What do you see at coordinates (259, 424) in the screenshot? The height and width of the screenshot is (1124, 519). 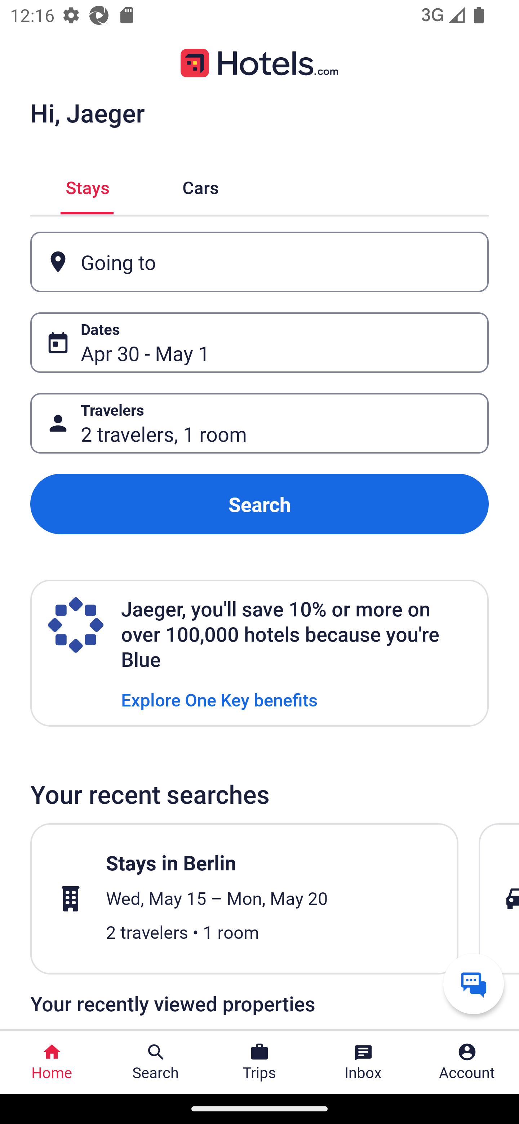 I see `Travelers Button 2 travelers, 1 room` at bounding box center [259, 424].